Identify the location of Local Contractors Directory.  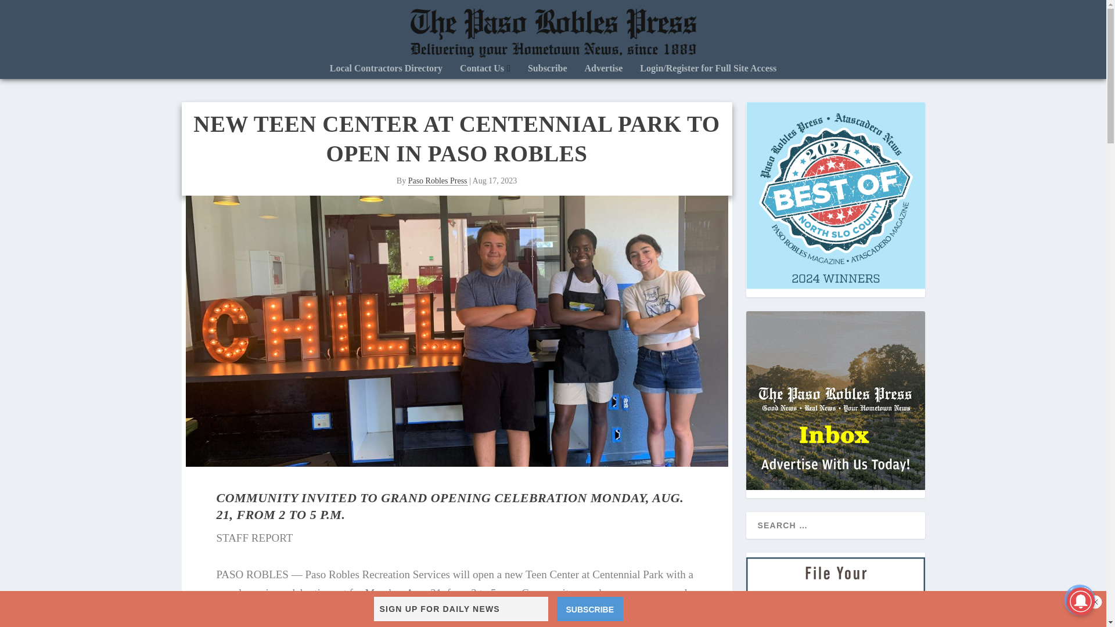
(386, 71).